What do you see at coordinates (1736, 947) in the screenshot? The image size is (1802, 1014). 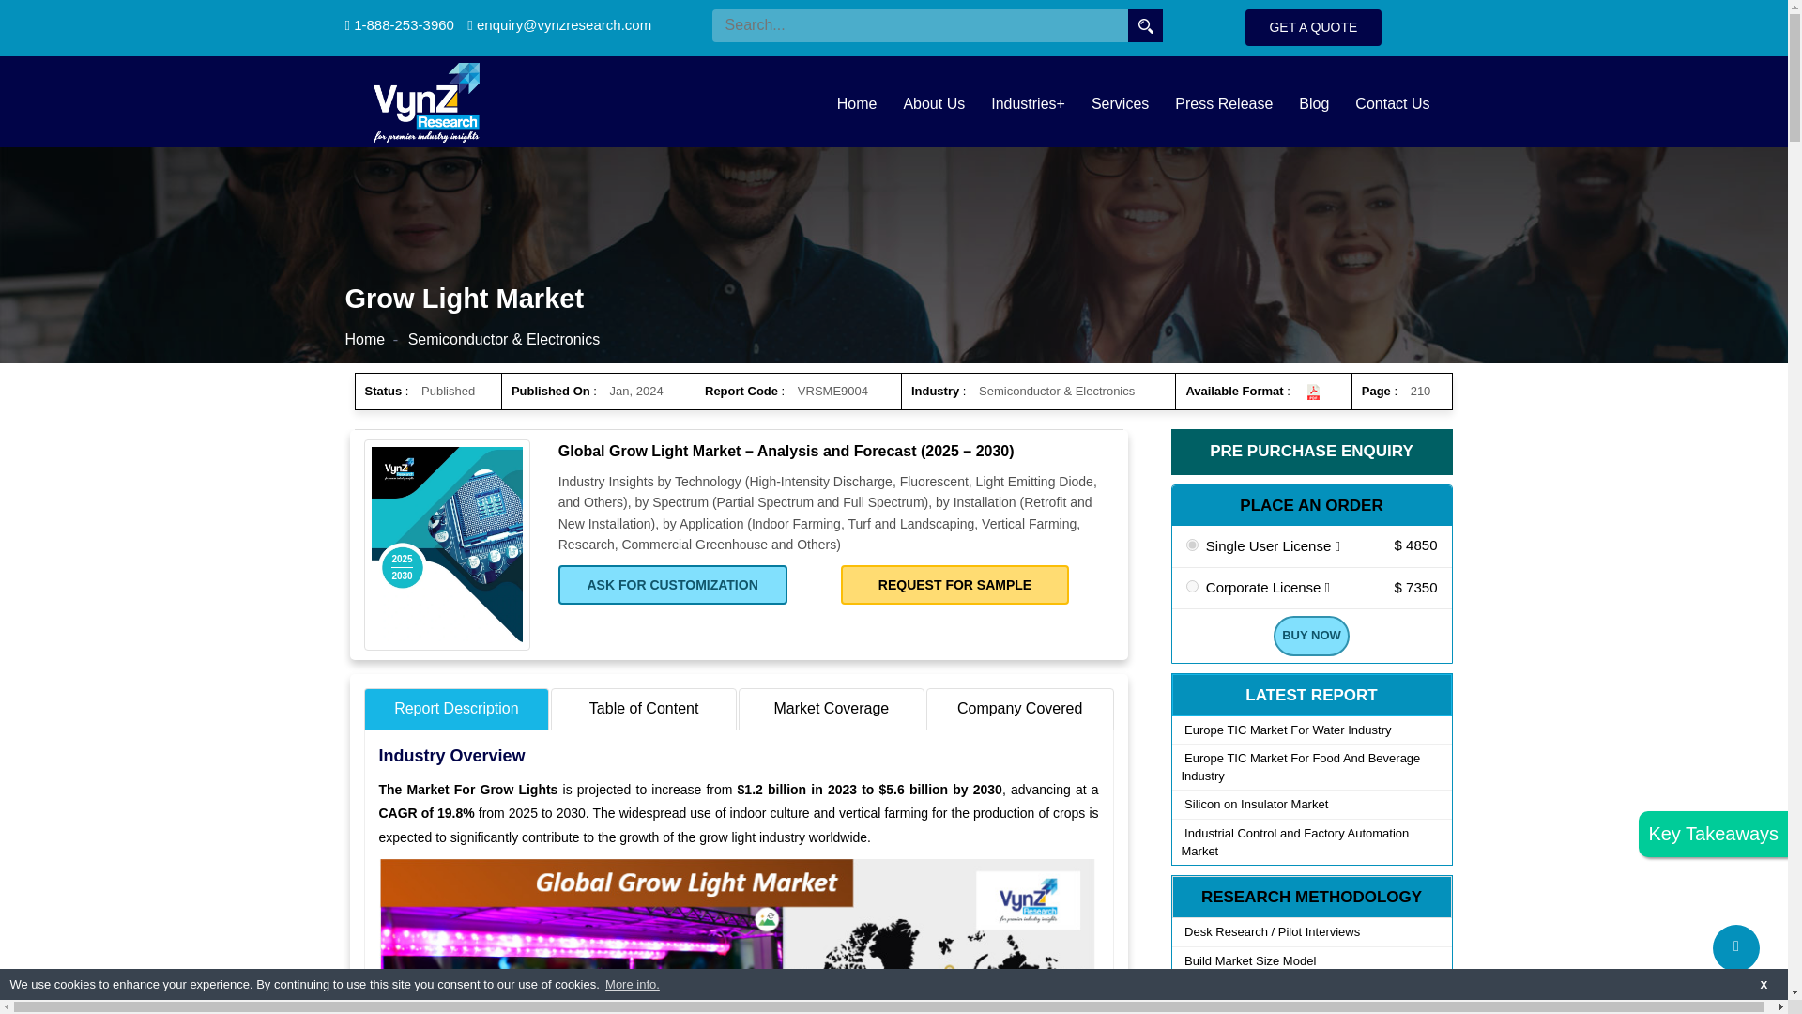 I see `Scroll Top` at bounding box center [1736, 947].